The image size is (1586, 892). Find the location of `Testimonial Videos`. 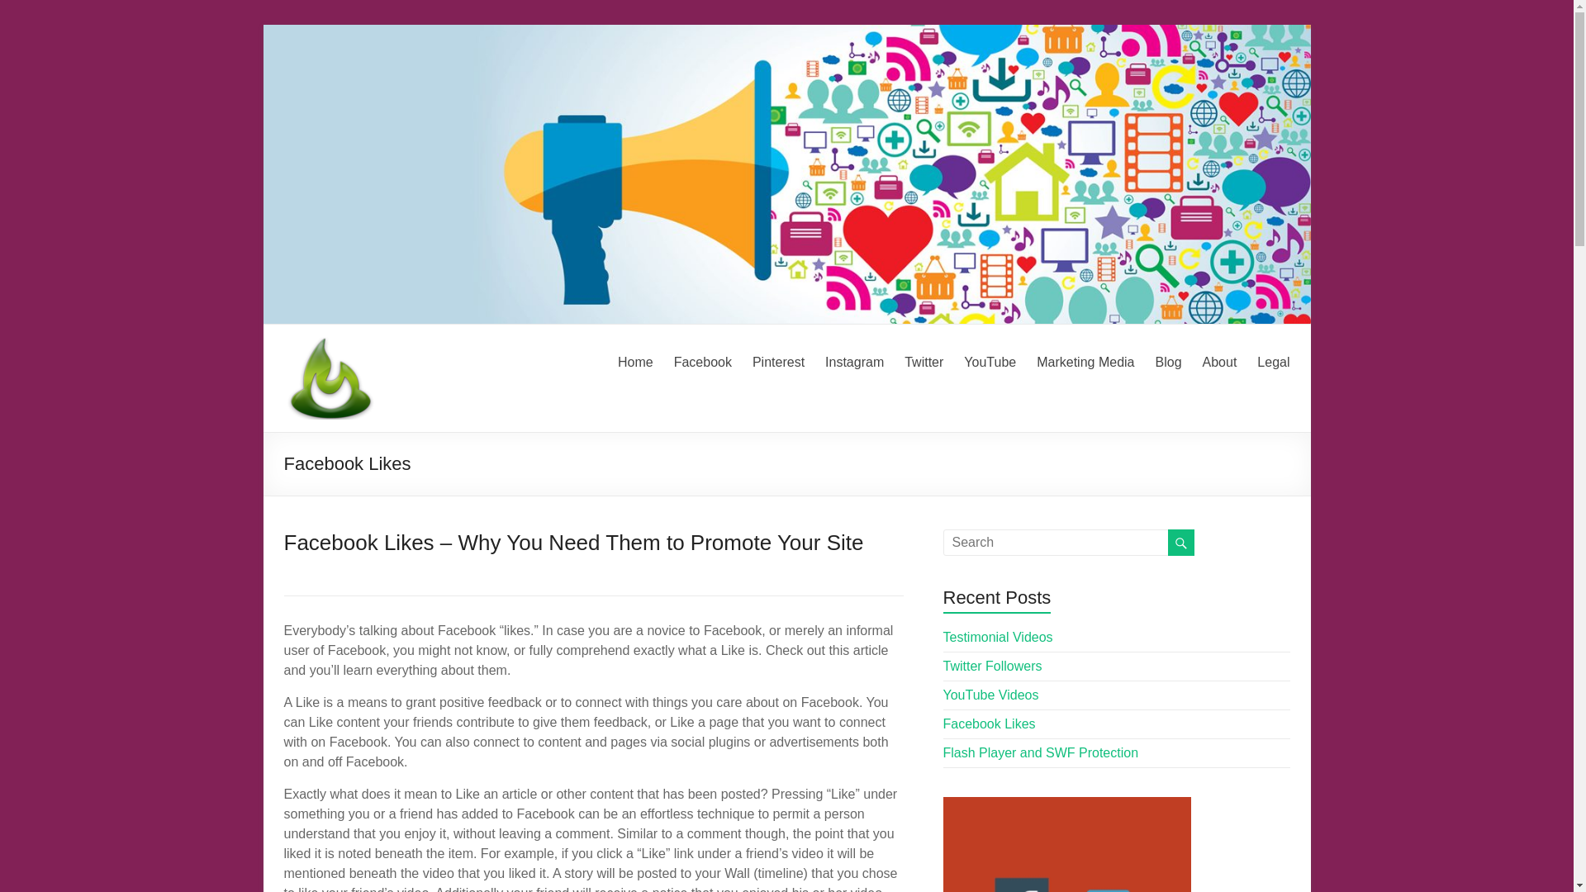

Testimonial Videos is located at coordinates (998, 636).